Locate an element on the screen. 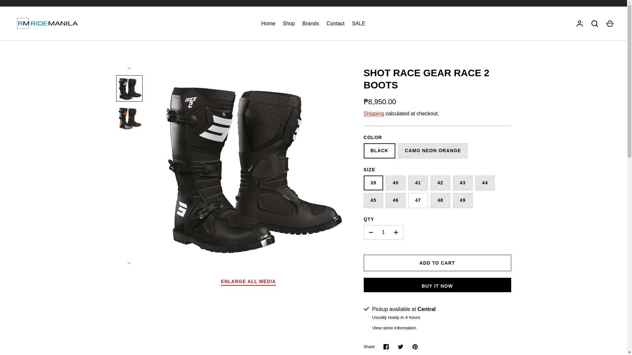 This screenshot has height=355, width=632. 1 is located at coordinates (383, 232).